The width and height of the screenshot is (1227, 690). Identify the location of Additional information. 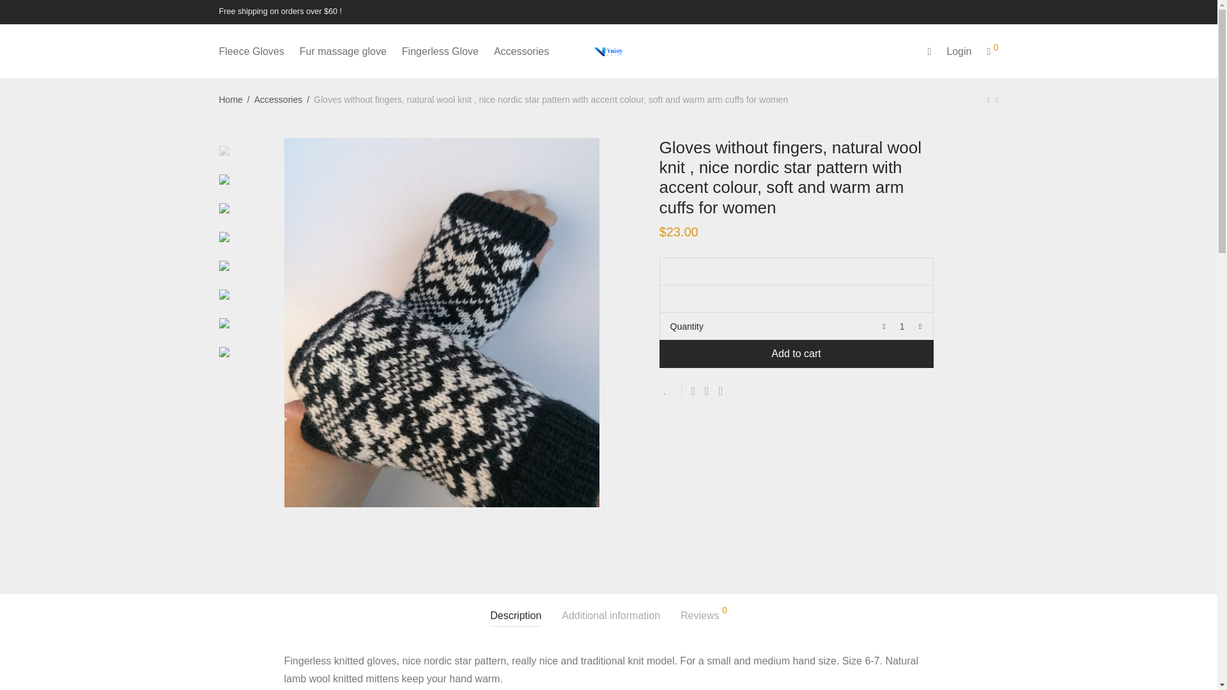
(611, 616).